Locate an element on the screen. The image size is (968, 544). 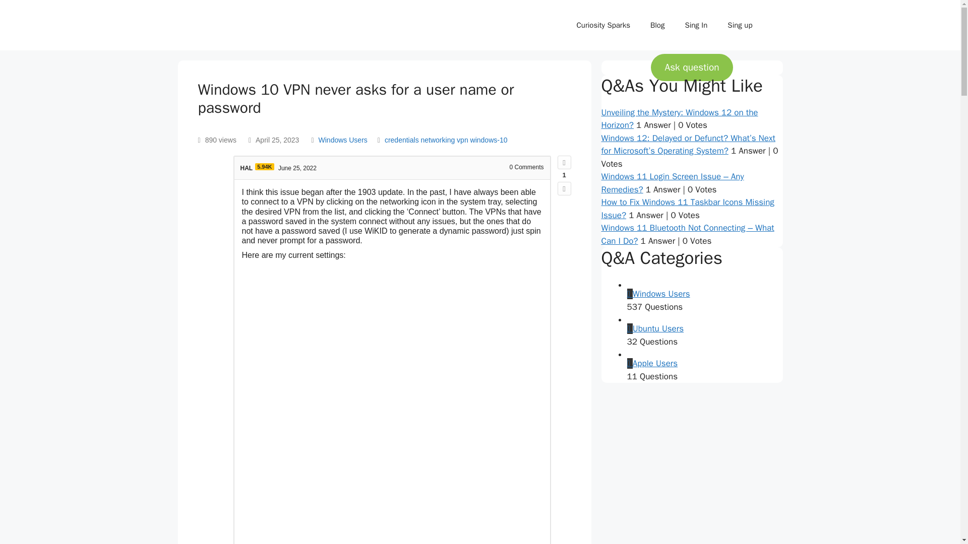
Sing In is located at coordinates (696, 25).